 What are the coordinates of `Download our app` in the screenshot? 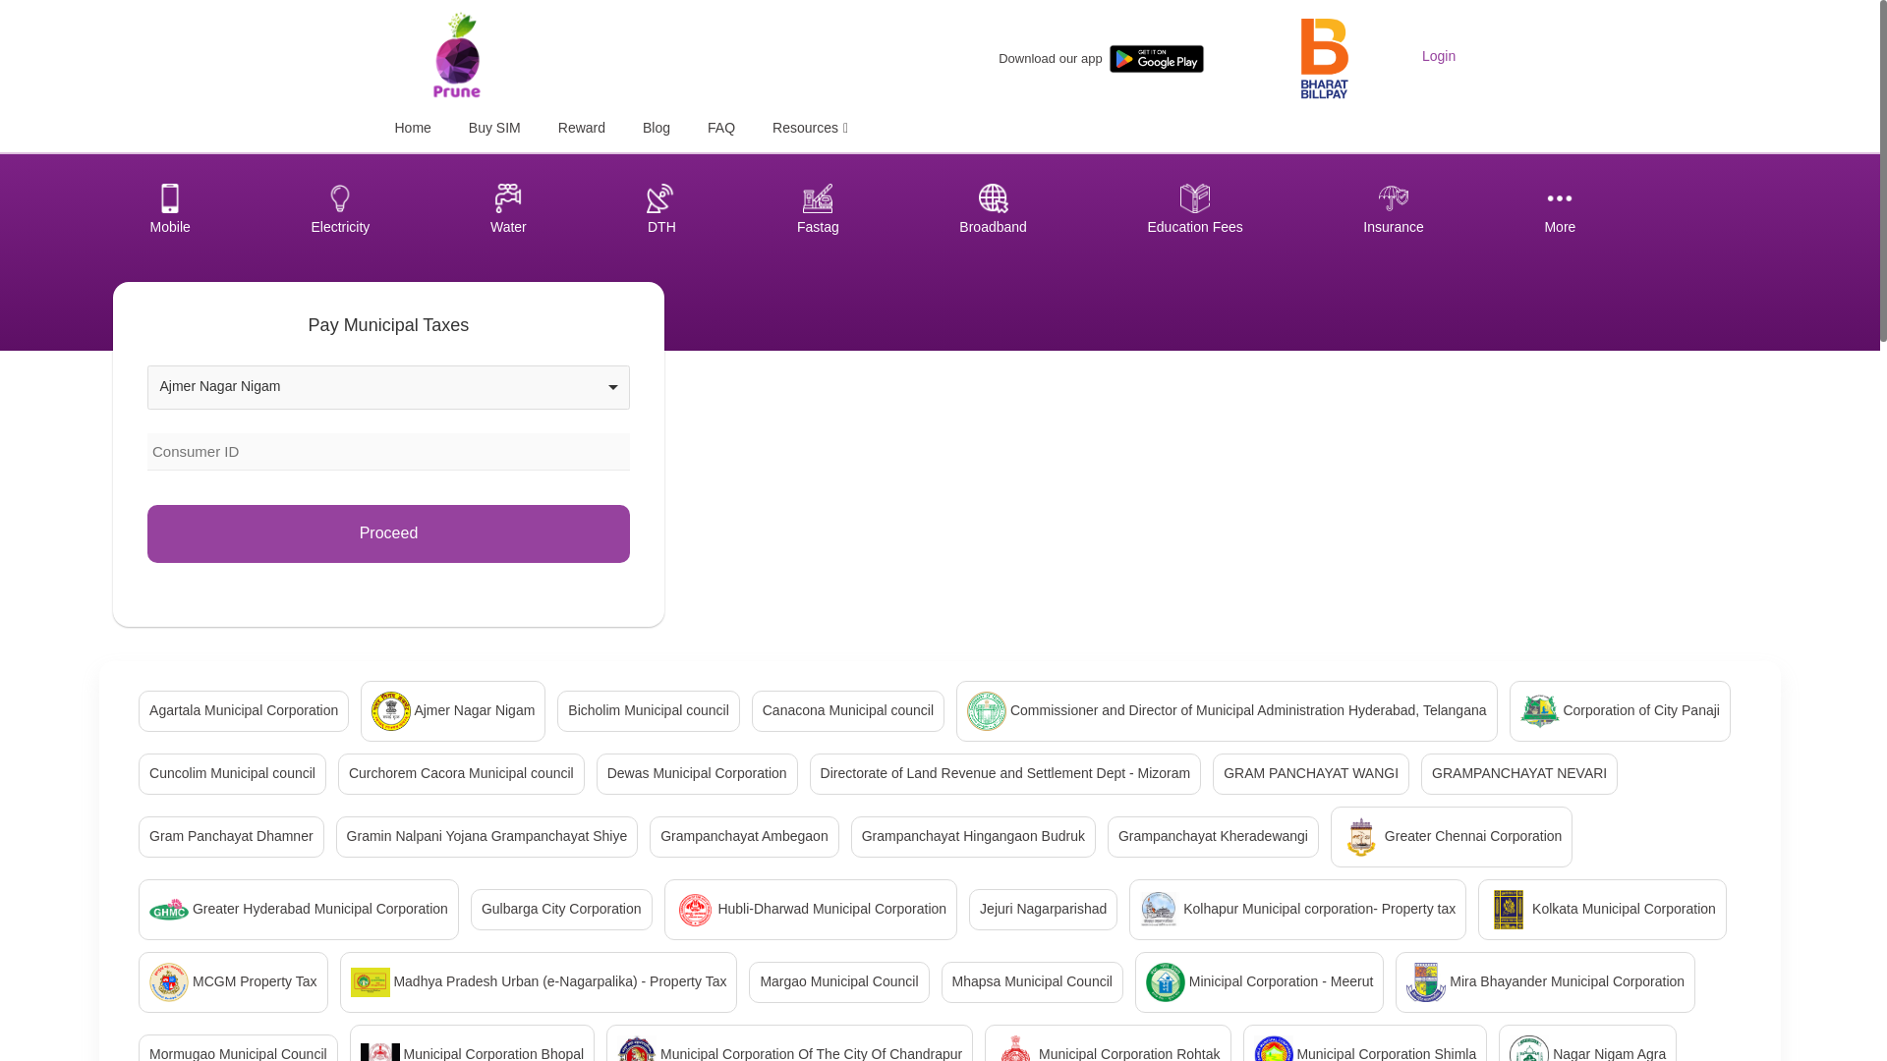 It's located at (1050, 59).